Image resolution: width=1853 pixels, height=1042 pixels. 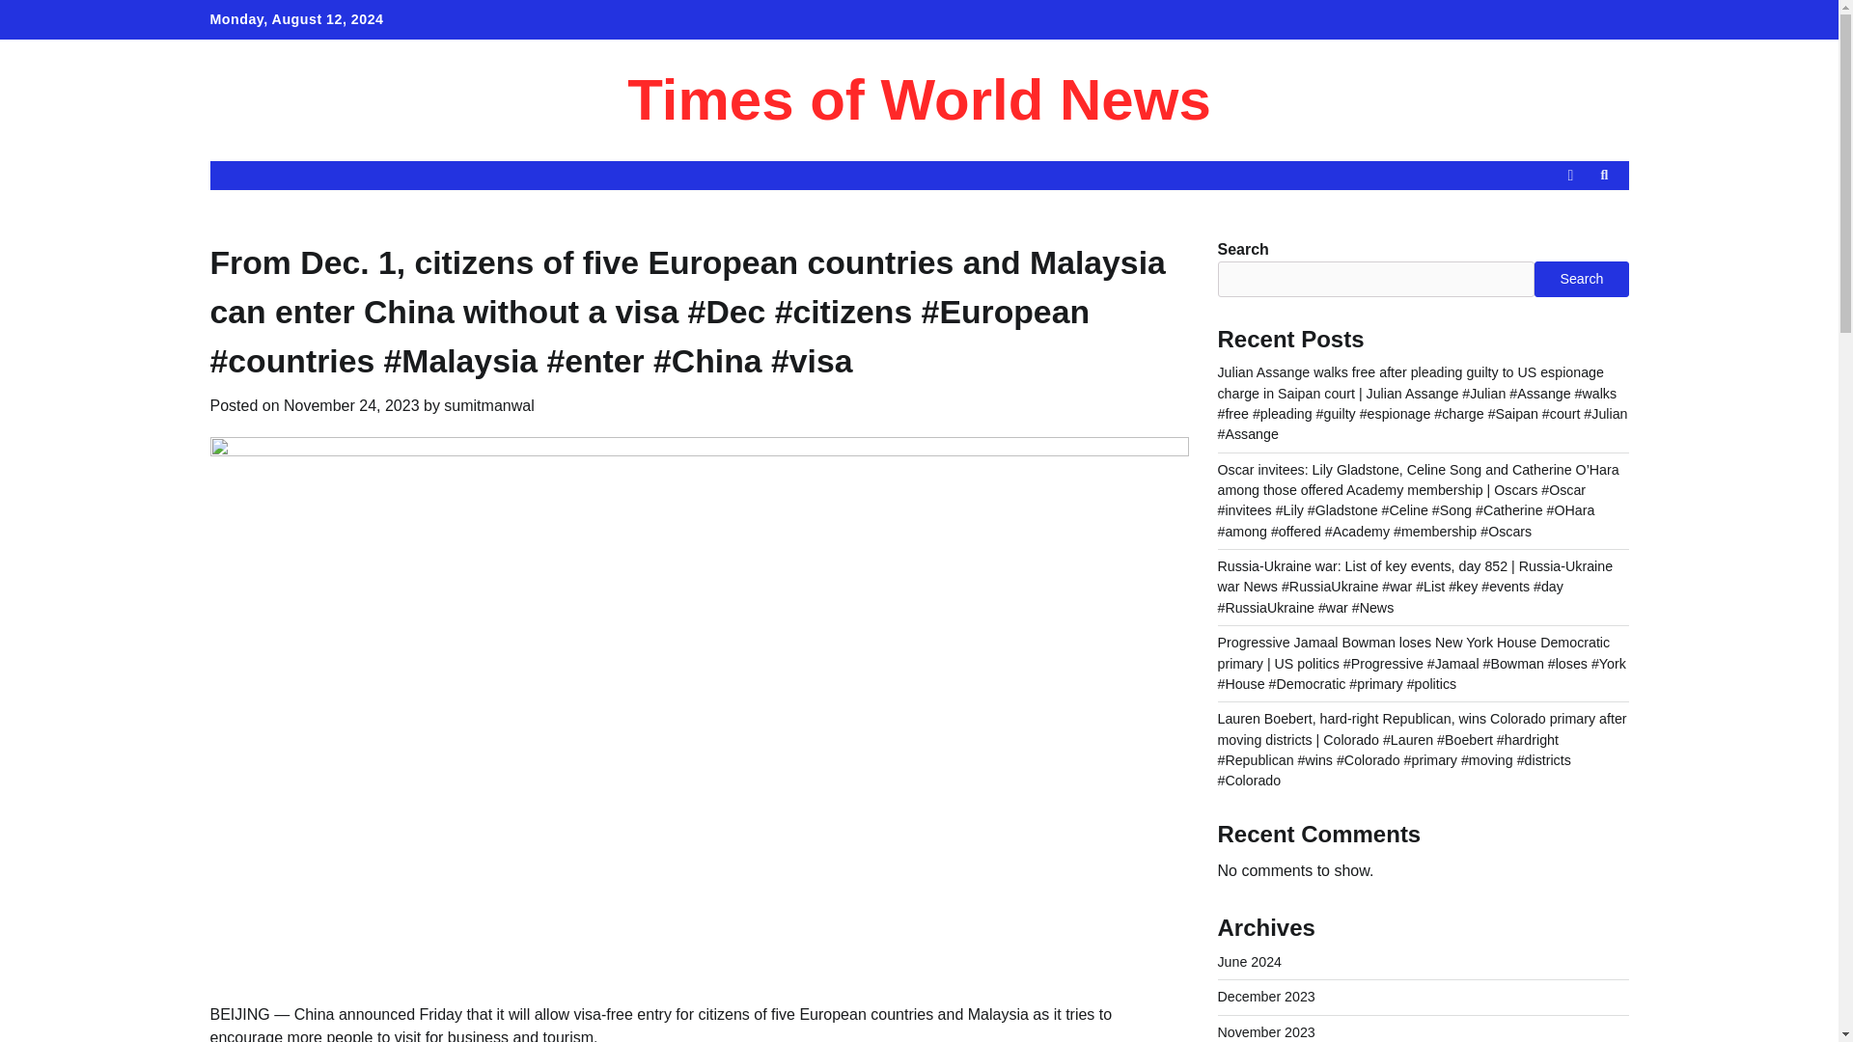 I want to click on Times of World News, so click(x=919, y=100).